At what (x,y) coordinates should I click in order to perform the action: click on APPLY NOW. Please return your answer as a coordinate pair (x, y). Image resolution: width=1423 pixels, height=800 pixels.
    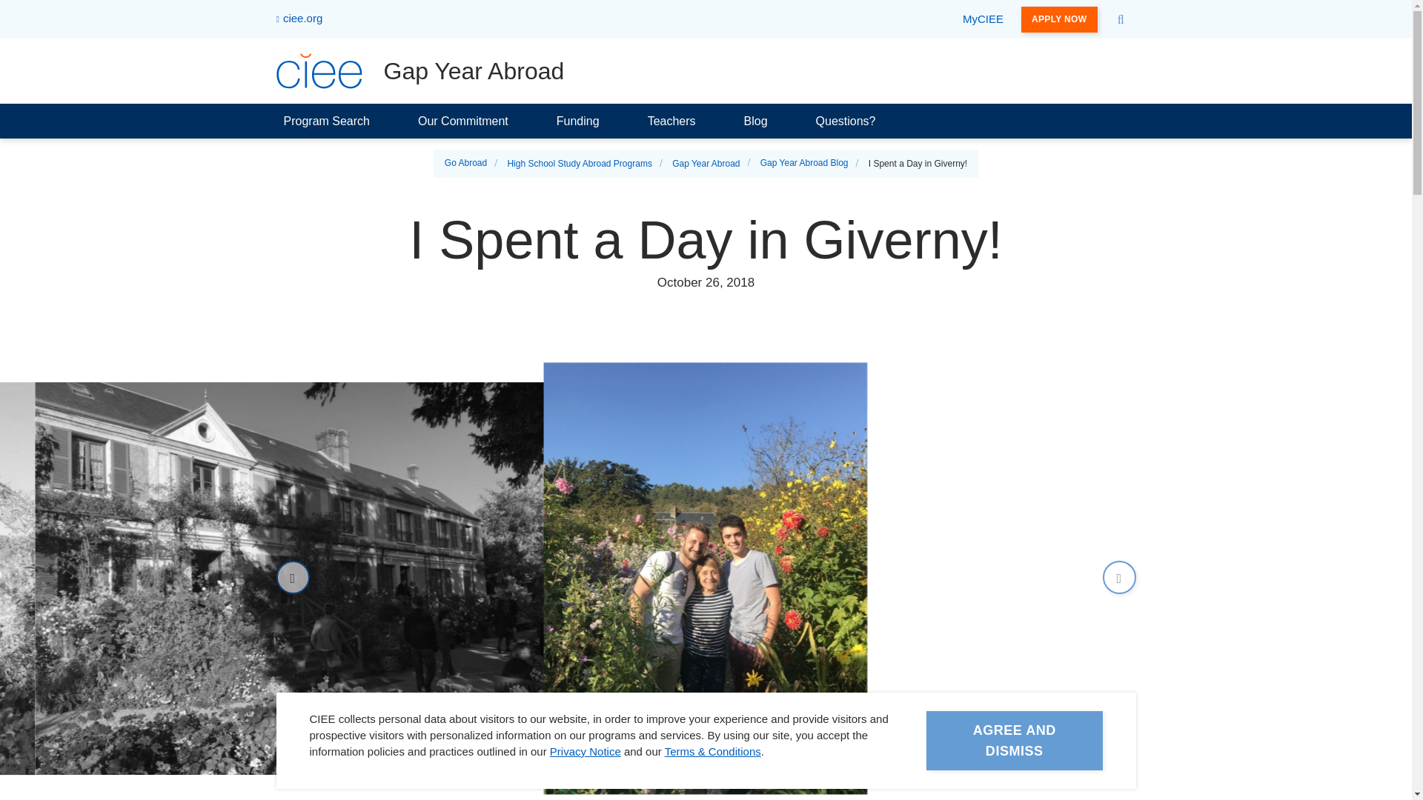
    Looking at the image, I should click on (1059, 19).